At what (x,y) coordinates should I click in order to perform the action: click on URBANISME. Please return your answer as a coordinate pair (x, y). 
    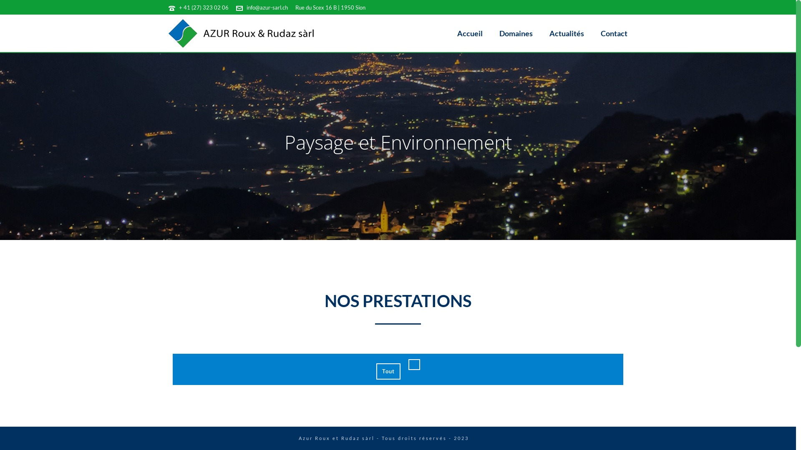
    Looking at the image, I should click on (429, 351).